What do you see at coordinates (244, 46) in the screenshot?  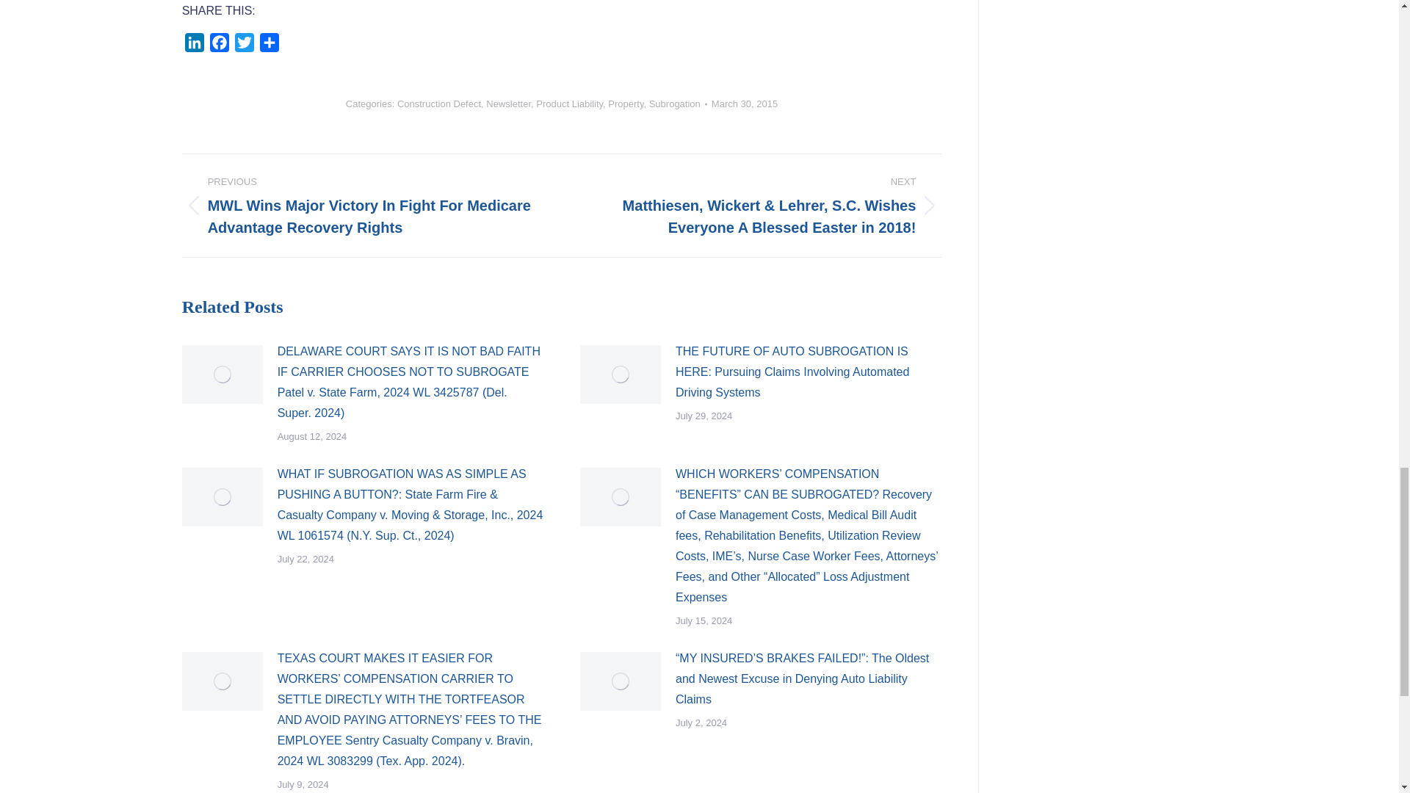 I see `Twitter` at bounding box center [244, 46].